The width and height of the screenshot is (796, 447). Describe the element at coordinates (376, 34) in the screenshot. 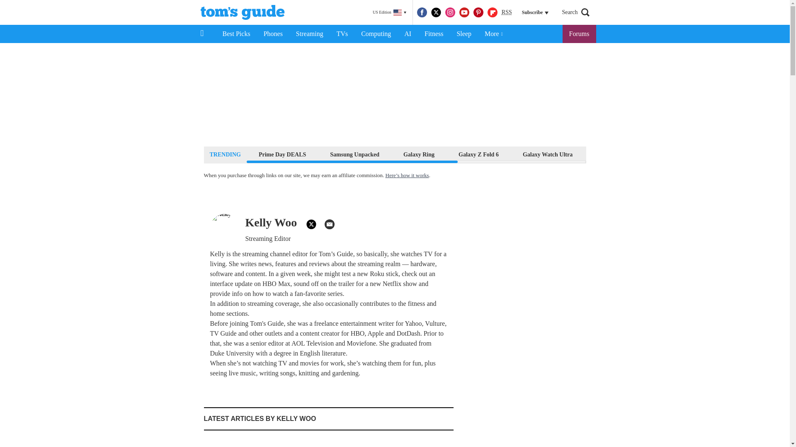

I see `Computing` at that location.